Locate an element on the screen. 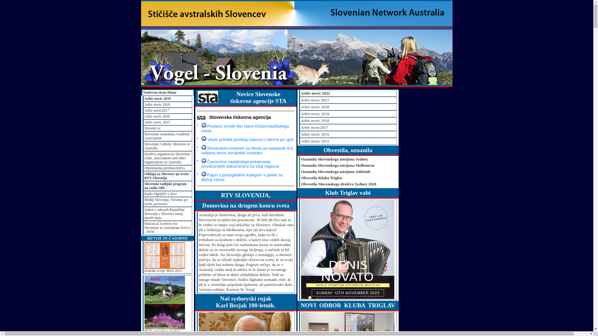 The height and width of the screenshot is (336, 598). Arhiv novic 2016 is located at coordinates (168, 116).